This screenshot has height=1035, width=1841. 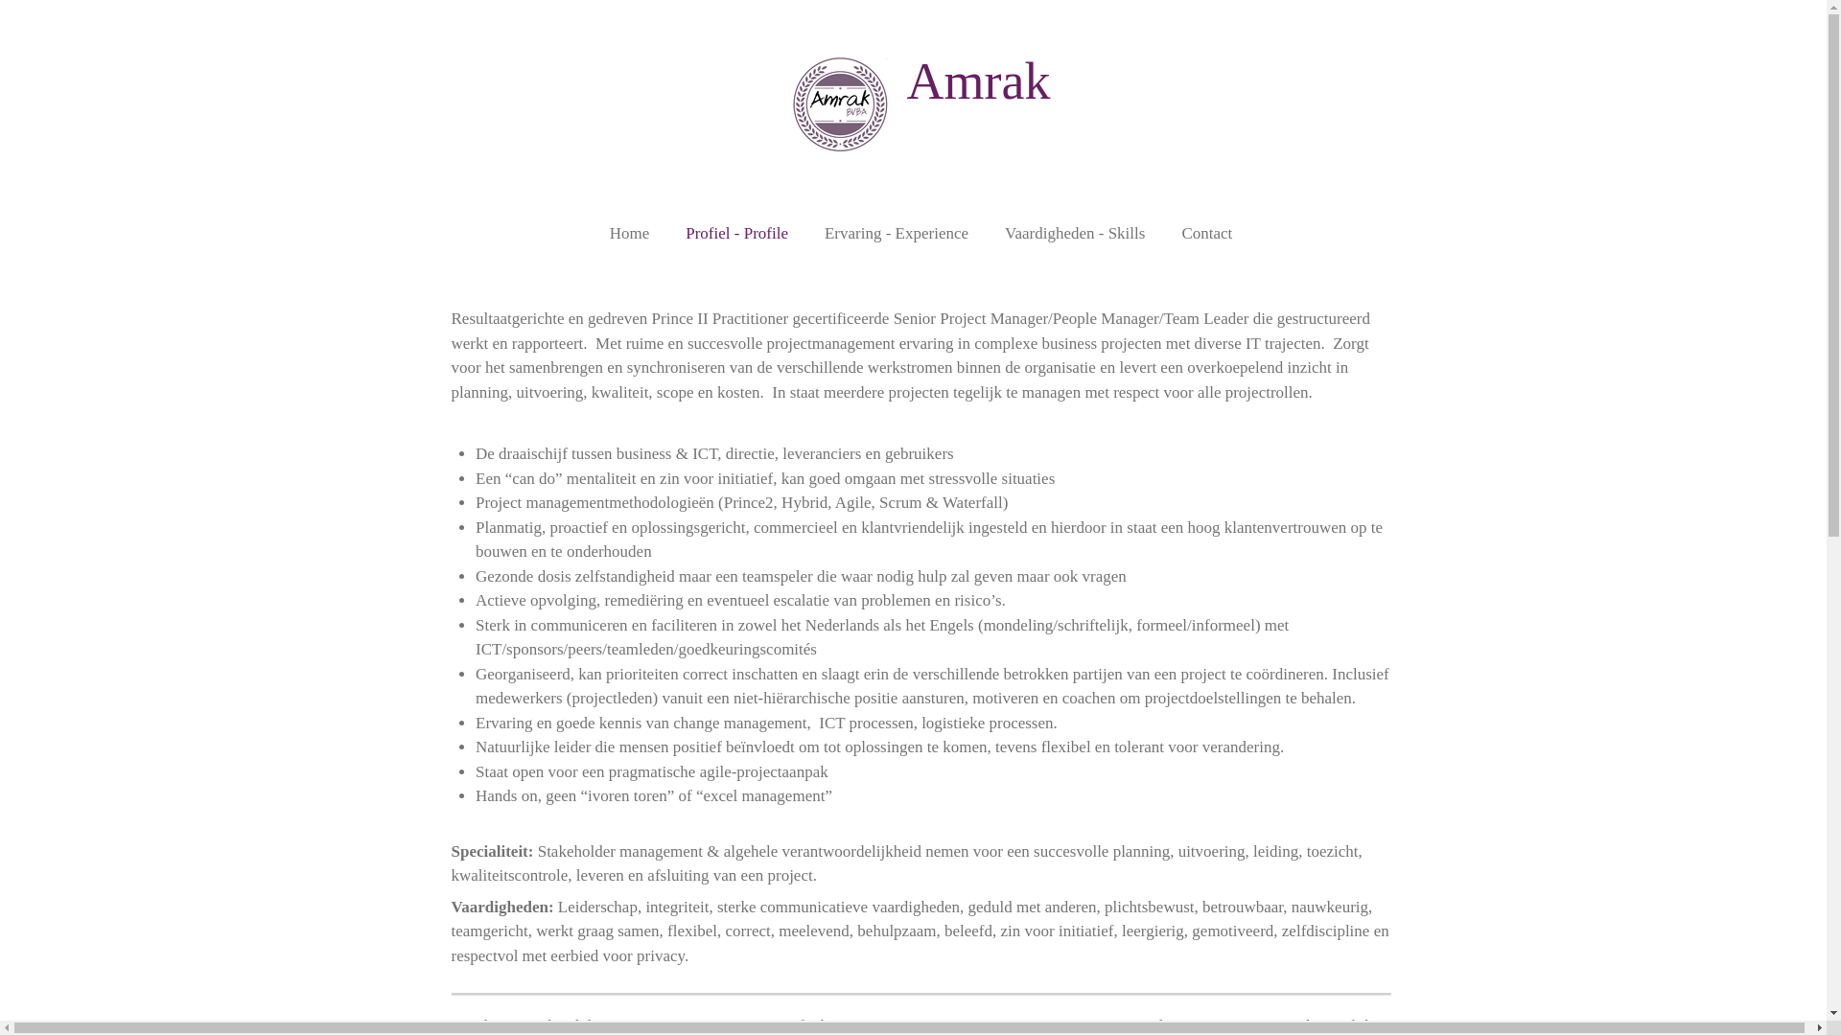 What do you see at coordinates (1075, 234) in the screenshot?
I see `Vaardigheden - Skills` at bounding box center [1075, 234].